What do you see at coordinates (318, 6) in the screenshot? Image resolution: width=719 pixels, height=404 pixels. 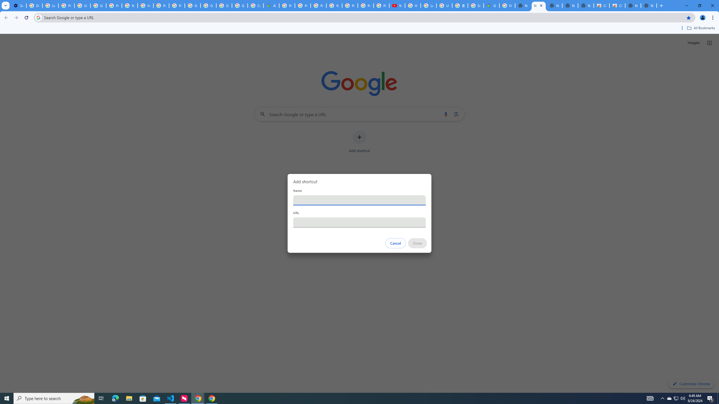 I see `Privacy Help Center - Policies Help` at bounding box center [318, 6].